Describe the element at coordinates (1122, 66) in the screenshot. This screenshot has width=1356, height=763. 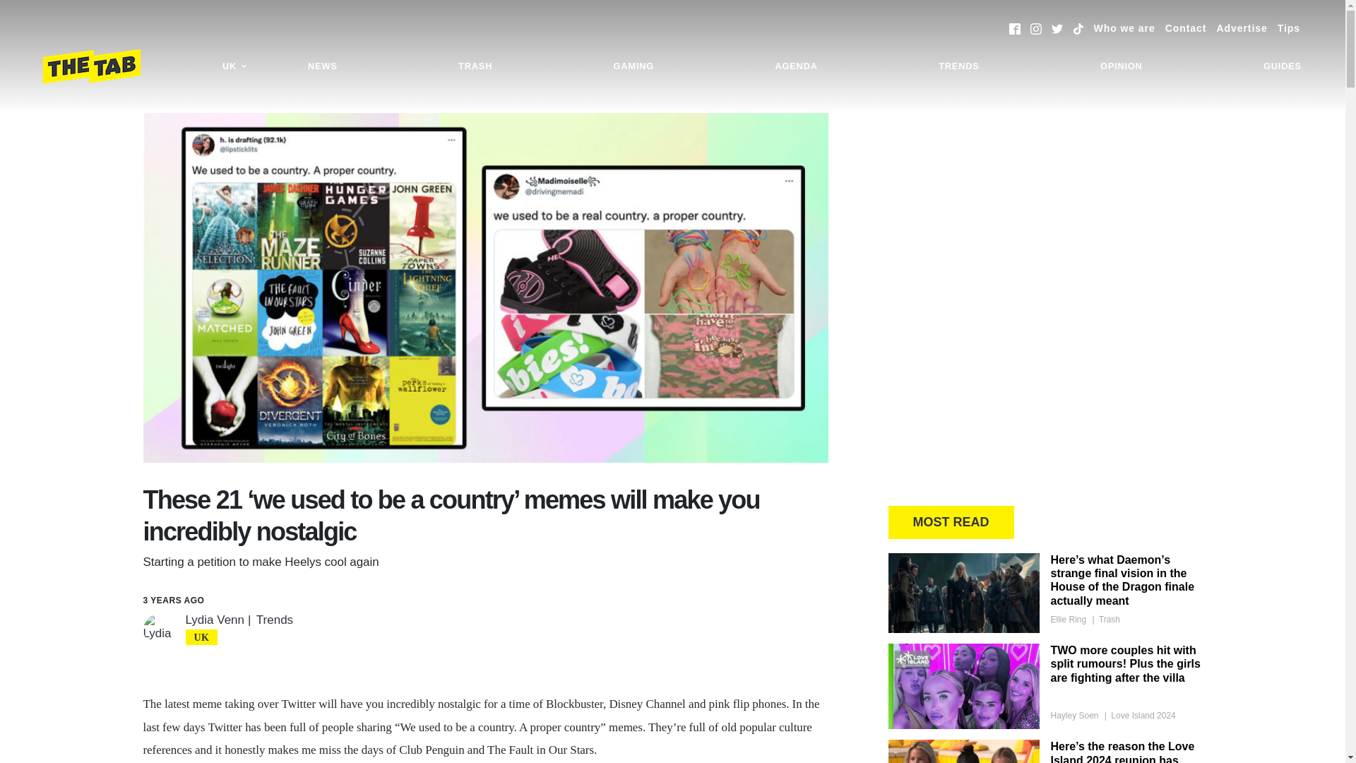
I see `OPINION` at that location.